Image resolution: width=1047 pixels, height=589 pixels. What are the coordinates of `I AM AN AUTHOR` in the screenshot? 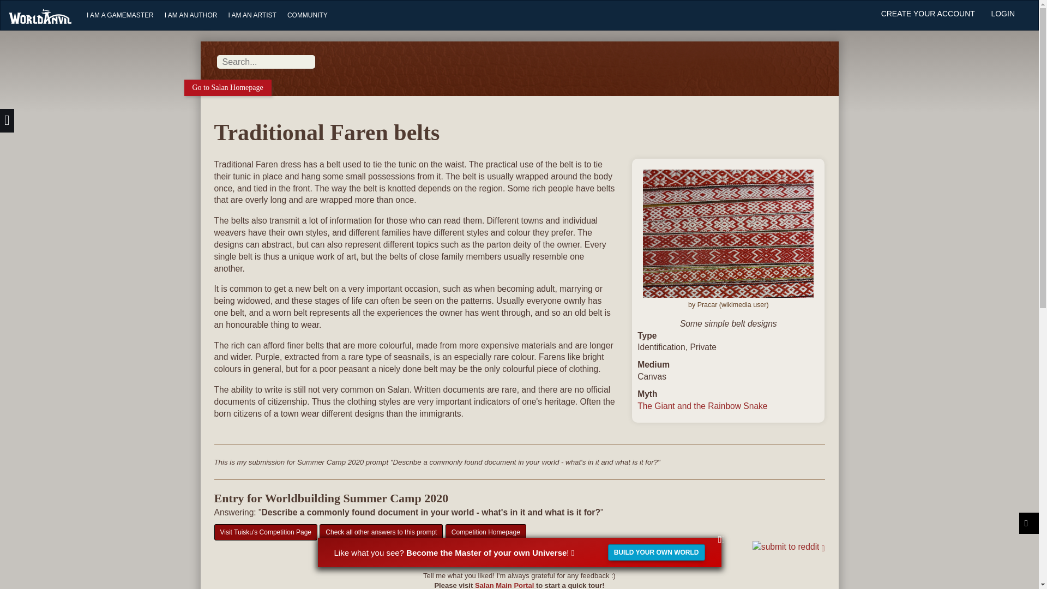 It's located at (191, 15).